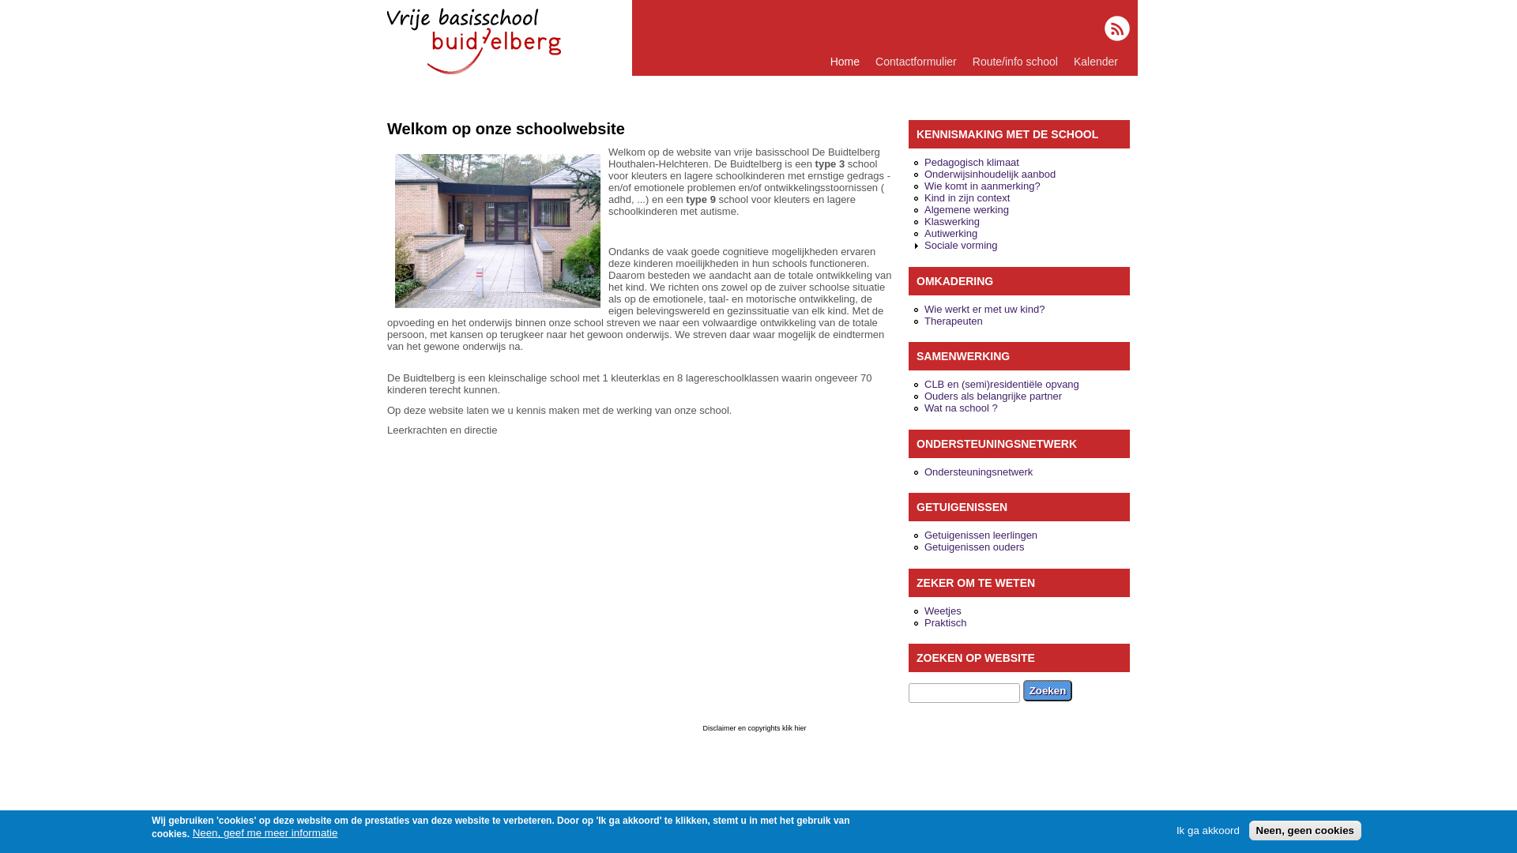  What do you see at coordinates (961, 408) in the screenshot?
I see `Wat na school ?` at bounding box center [961, 408].